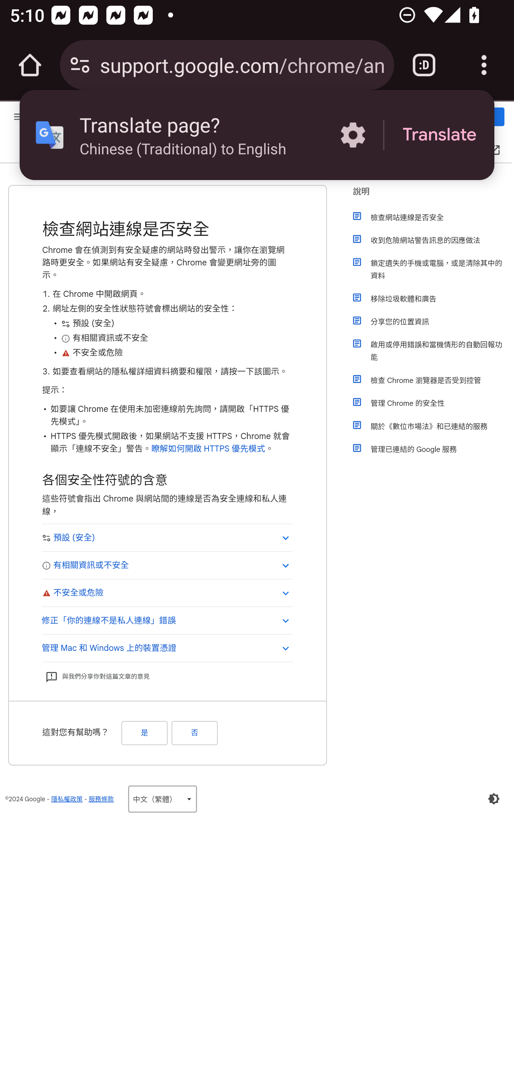  What do you see at coordinates (167, 648) in the screenshot?
I see `管理 Mac 和 Windows 上的裝置憑證` at bounding box center [167, 648].